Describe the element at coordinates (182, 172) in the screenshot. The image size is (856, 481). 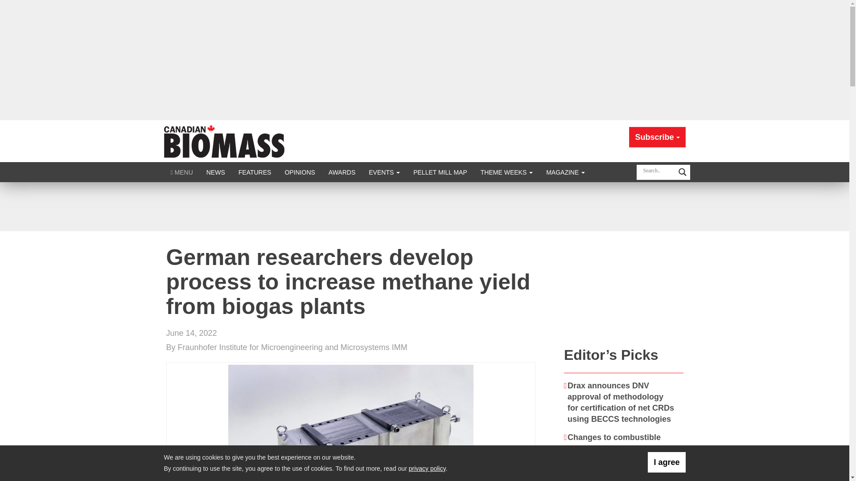
I see `Click to show site navigation` at that location.